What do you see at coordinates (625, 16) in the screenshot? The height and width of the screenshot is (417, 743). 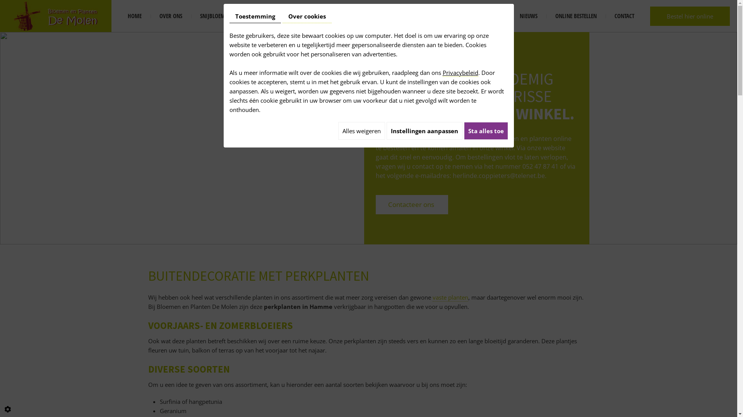 I see `CONTACT` at bounding box center [625, 16].